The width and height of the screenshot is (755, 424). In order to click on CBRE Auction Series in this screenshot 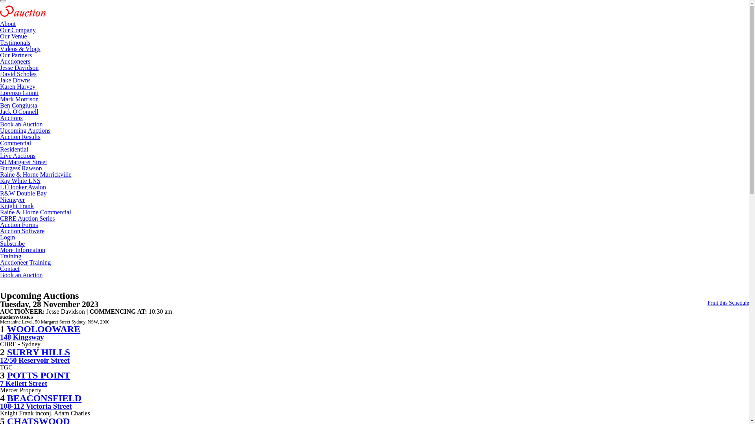, I will do `click(28, 218)`.